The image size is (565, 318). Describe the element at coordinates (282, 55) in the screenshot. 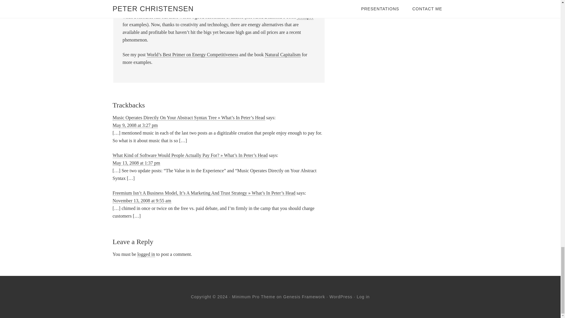

I see `Natural Capitalism` at that location.